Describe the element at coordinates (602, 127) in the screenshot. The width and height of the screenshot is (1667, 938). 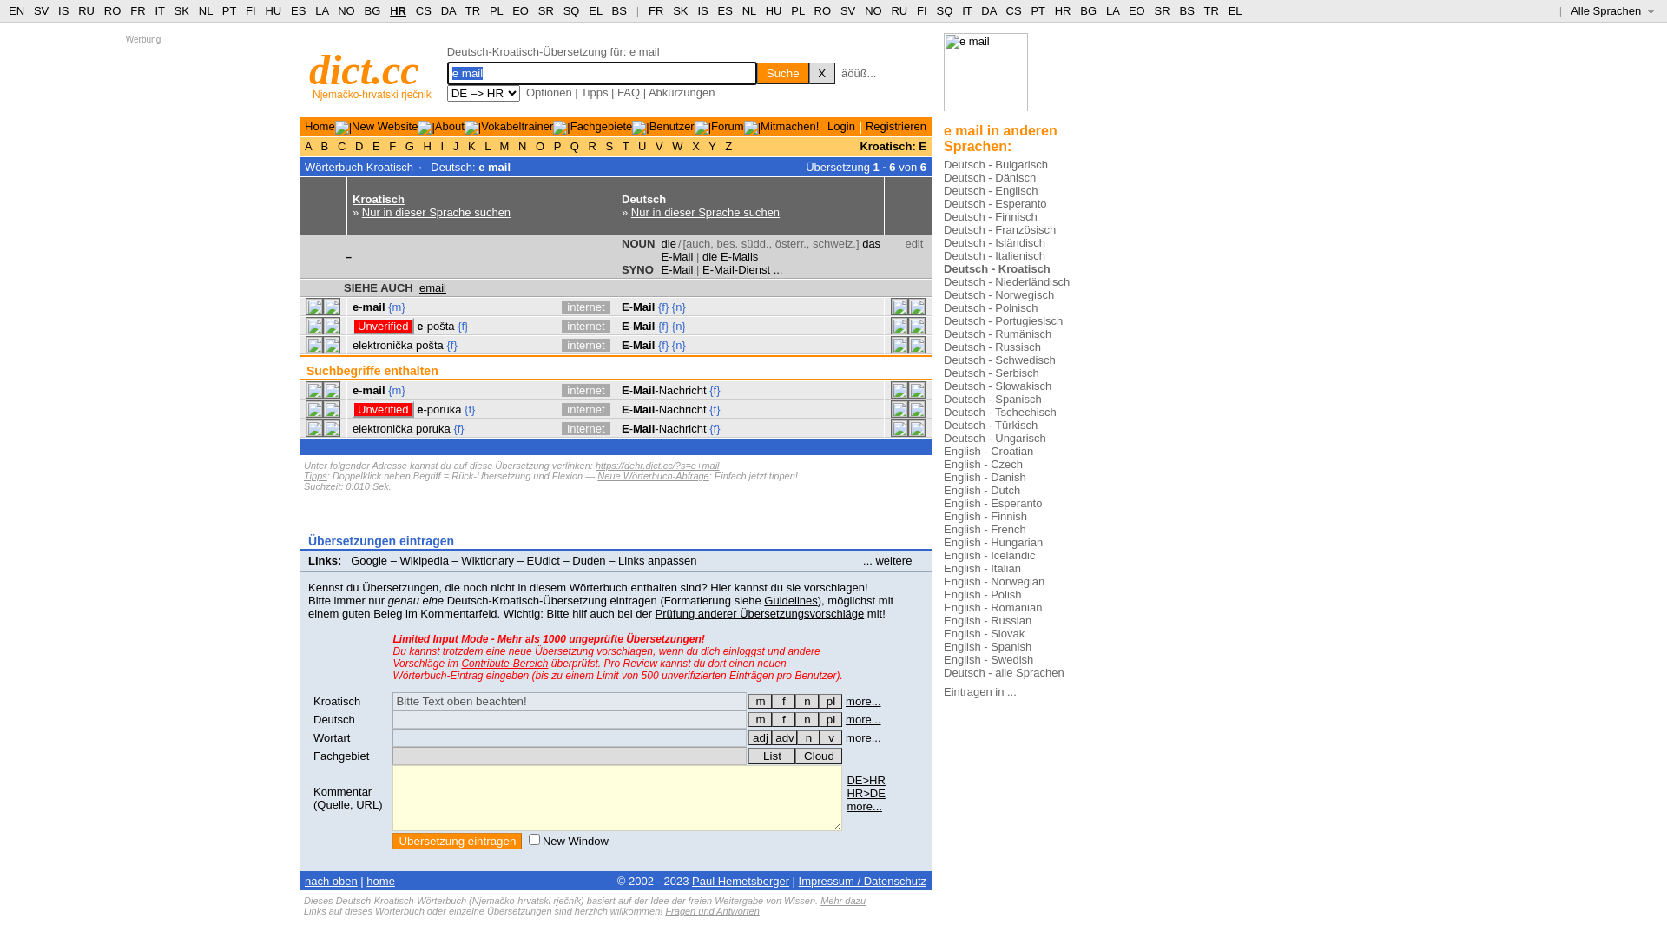
I see `Fachgebiete` at that location.